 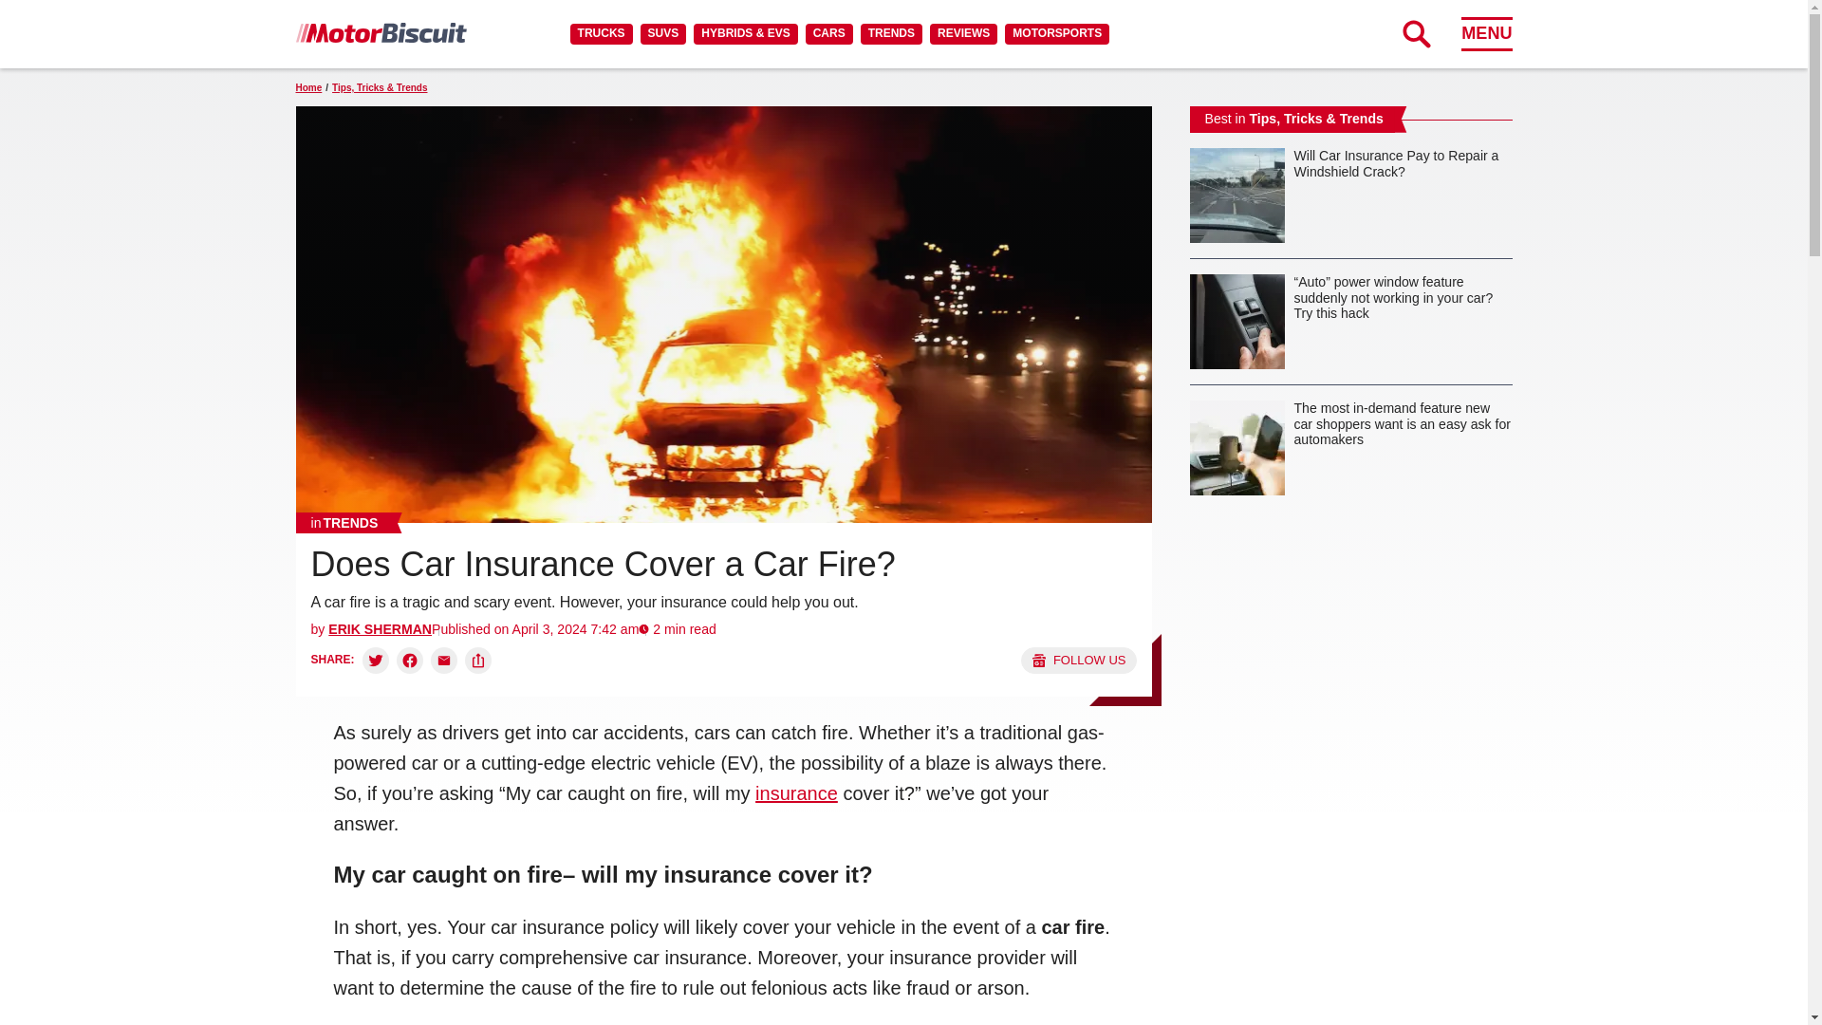 I want to click on Follow us on Google News, so click(x=1078, y=660).